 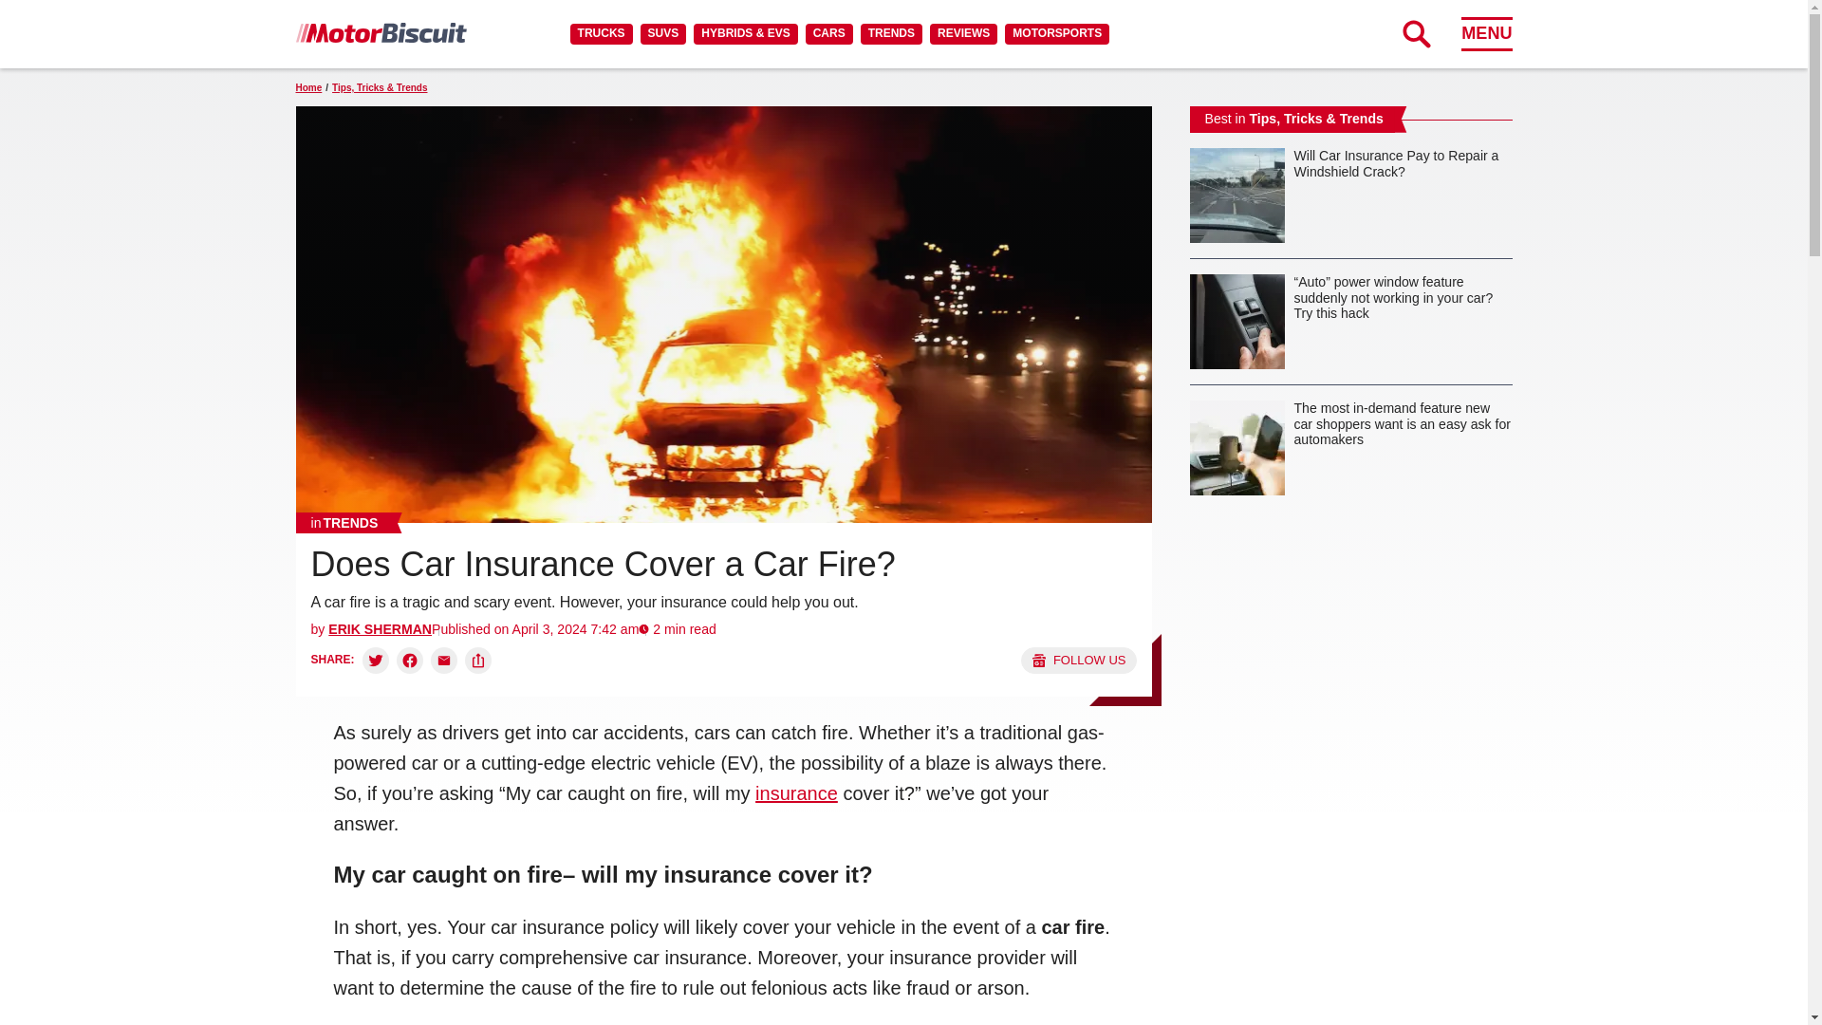 I want to click on Follow us on Google News, so click(x=1078, y=660).